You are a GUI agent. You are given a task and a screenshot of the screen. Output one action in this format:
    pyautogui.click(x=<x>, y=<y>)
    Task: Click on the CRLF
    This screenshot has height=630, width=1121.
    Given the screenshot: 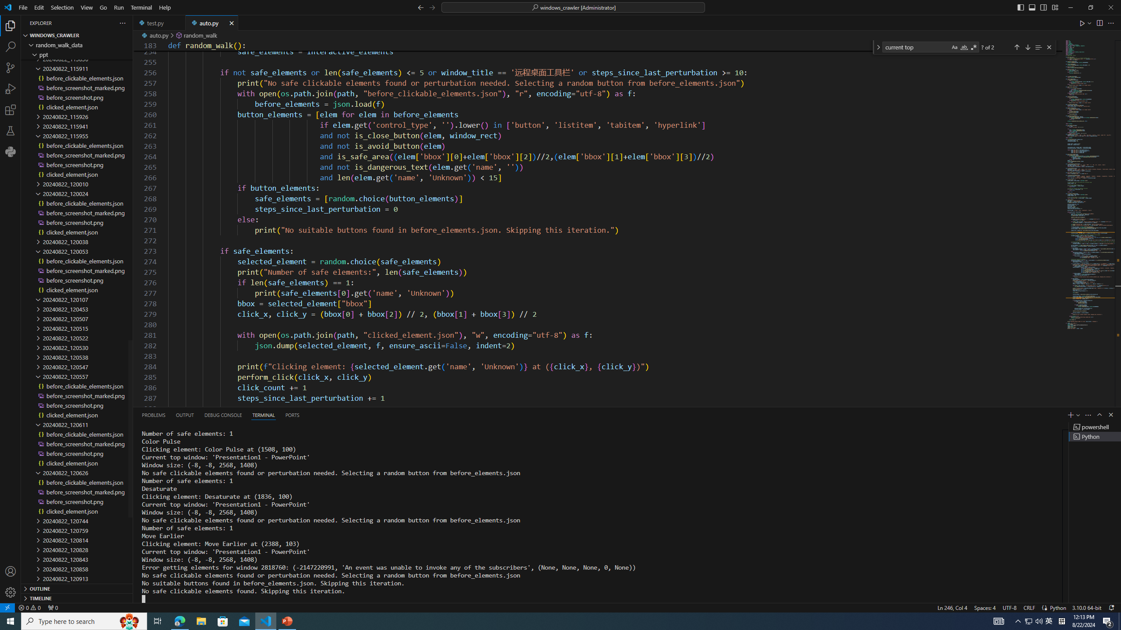 What is the action you would take?
    pyautogui.click(x=1029, y=607)
    